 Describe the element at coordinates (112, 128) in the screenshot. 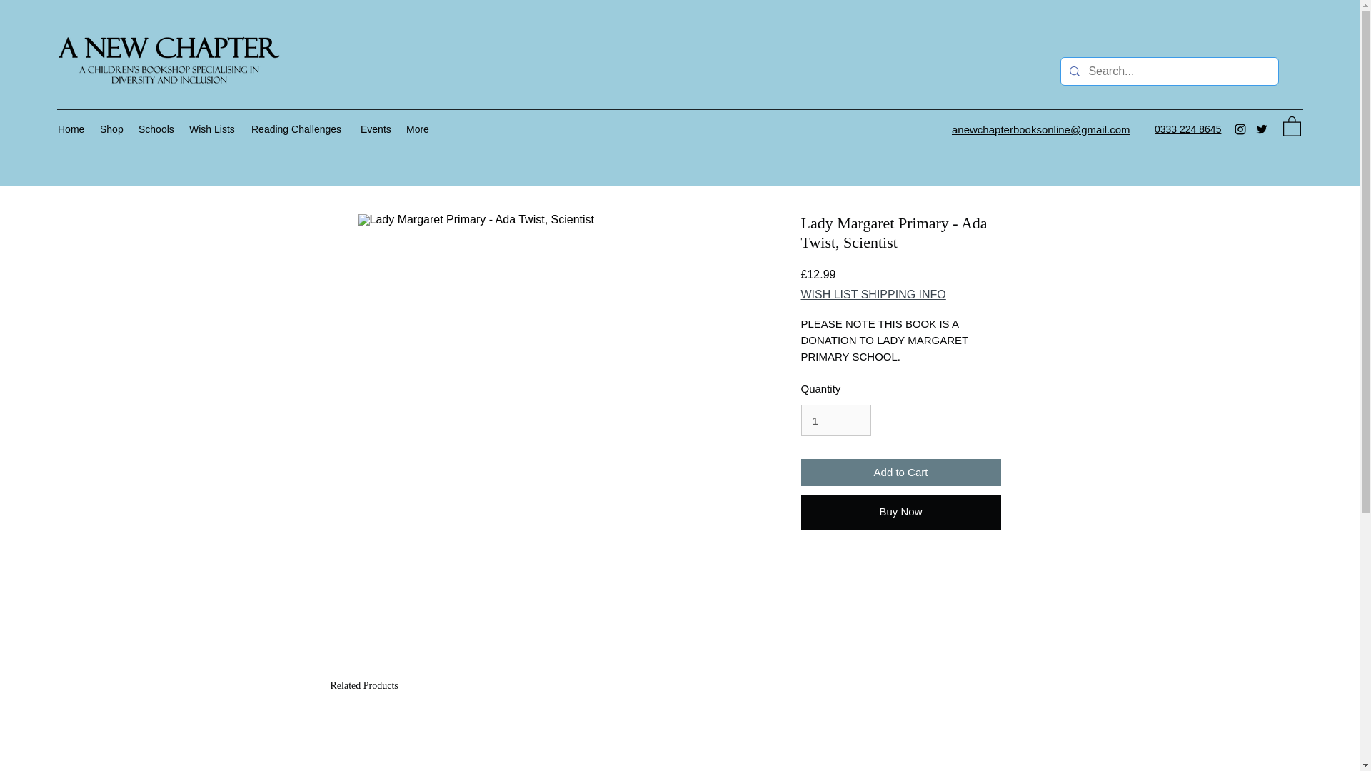

I see `Shop` at that location.